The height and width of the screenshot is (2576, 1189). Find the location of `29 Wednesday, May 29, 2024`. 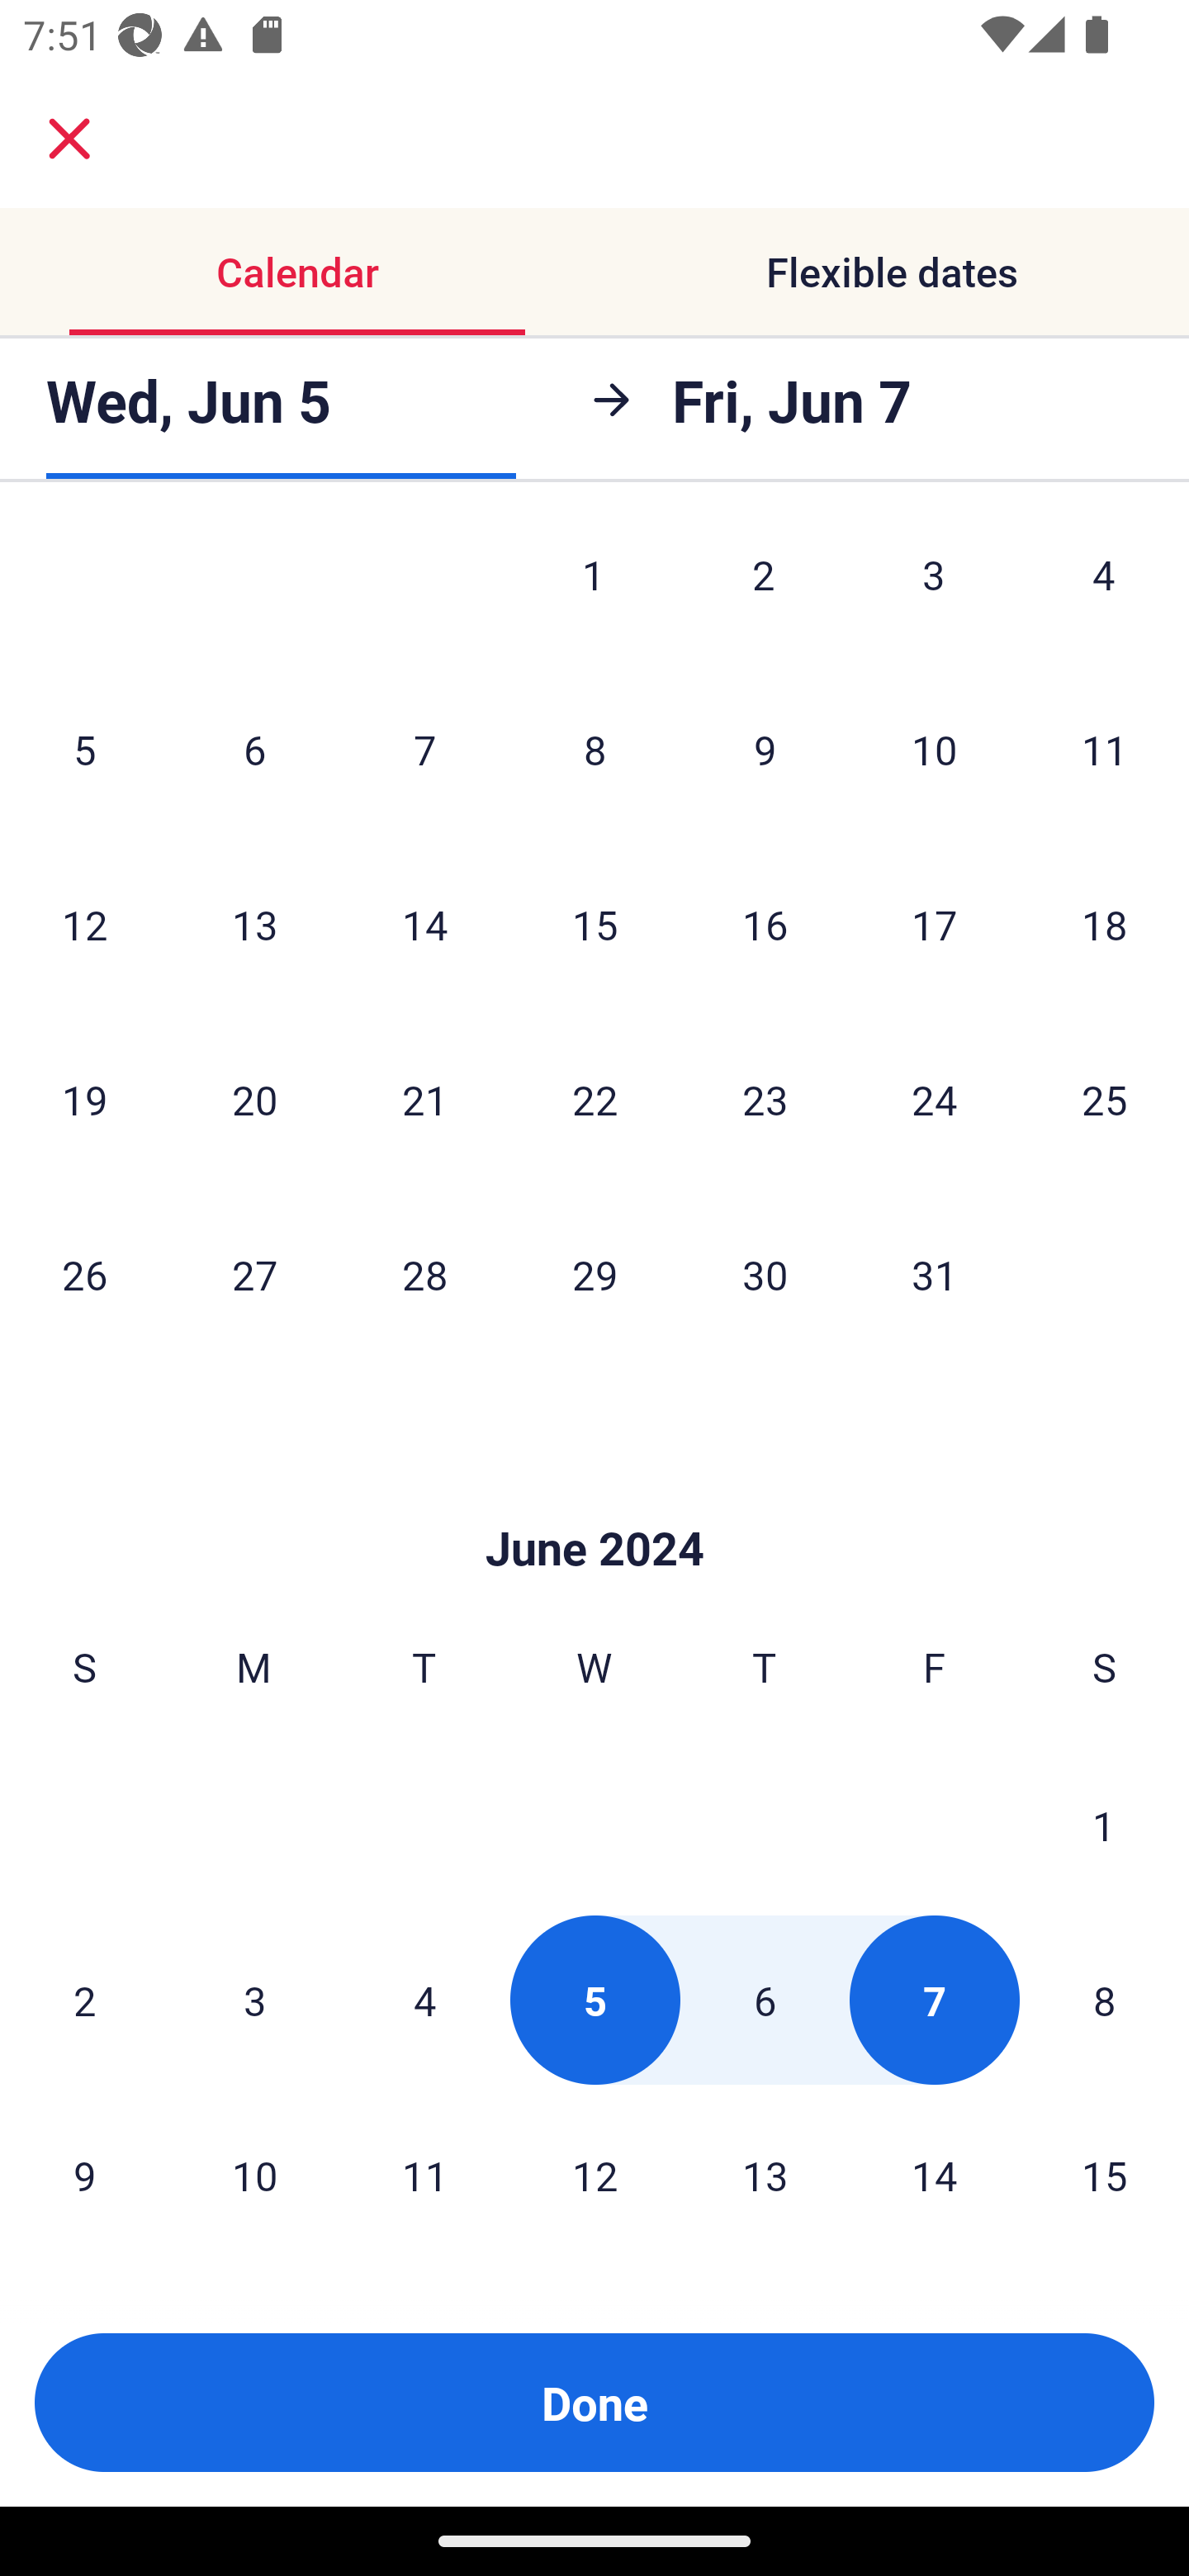

29 Wednesday, May 29, 2024 is located at coordinates (594, 1275).